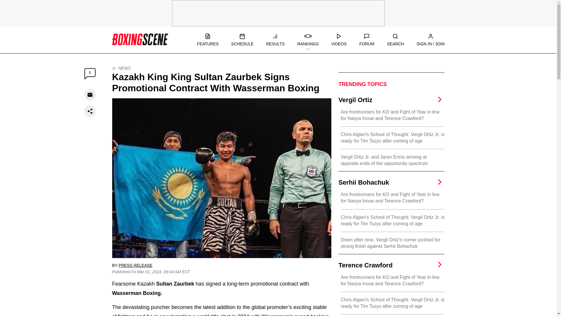  What do you see at coordinates (367, 40) in the screenshot?
I see `FORUM` at bounding box center [367, 40].